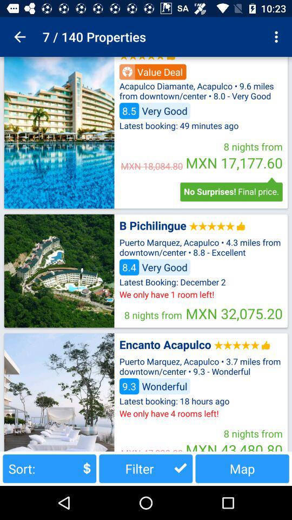 This screenshot has width=292, height=520. Describe the element at coordinates (50, 468) in the screenshot. I see `turn off sort:  button` at that location.